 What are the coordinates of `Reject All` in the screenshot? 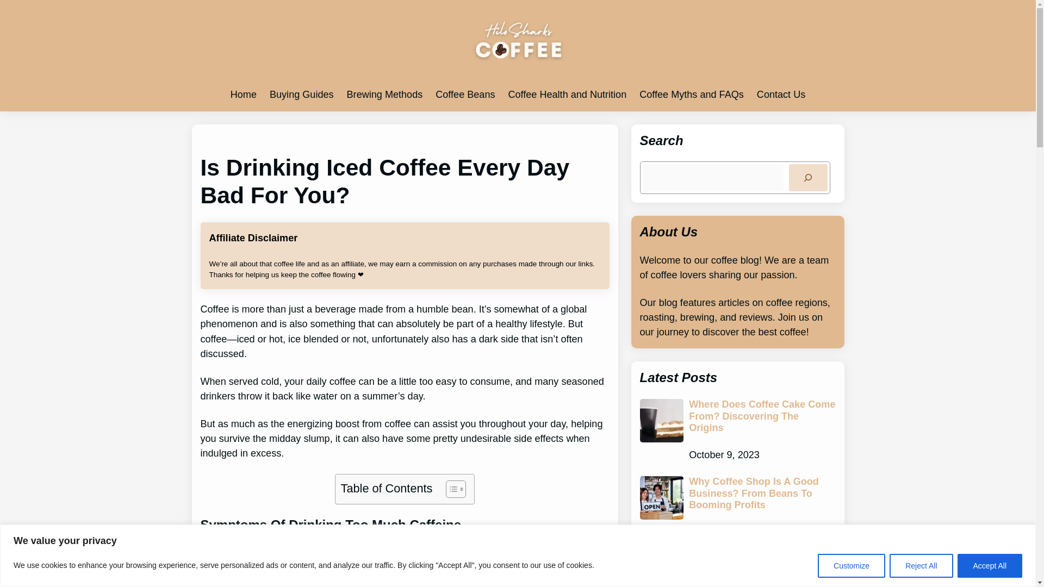 It's located at (921, 565).